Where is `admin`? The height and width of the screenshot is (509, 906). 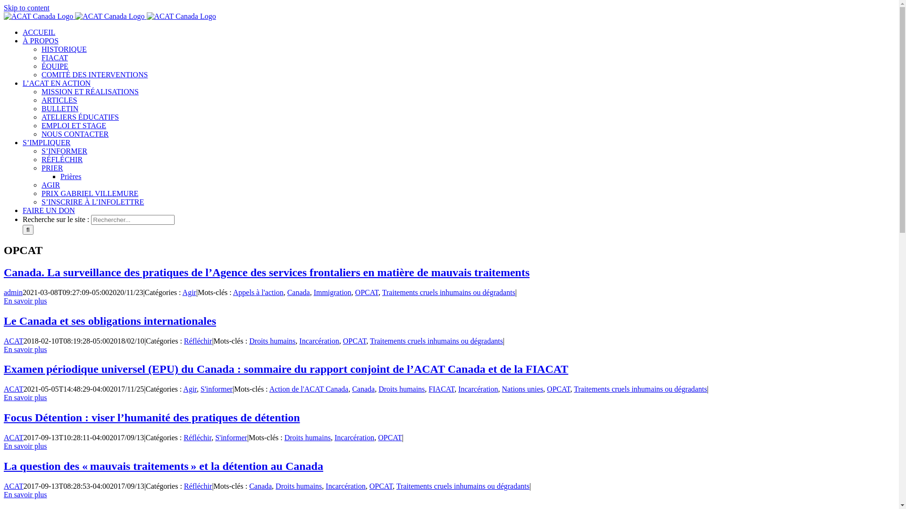
admin is located at coordinates (13, 292).